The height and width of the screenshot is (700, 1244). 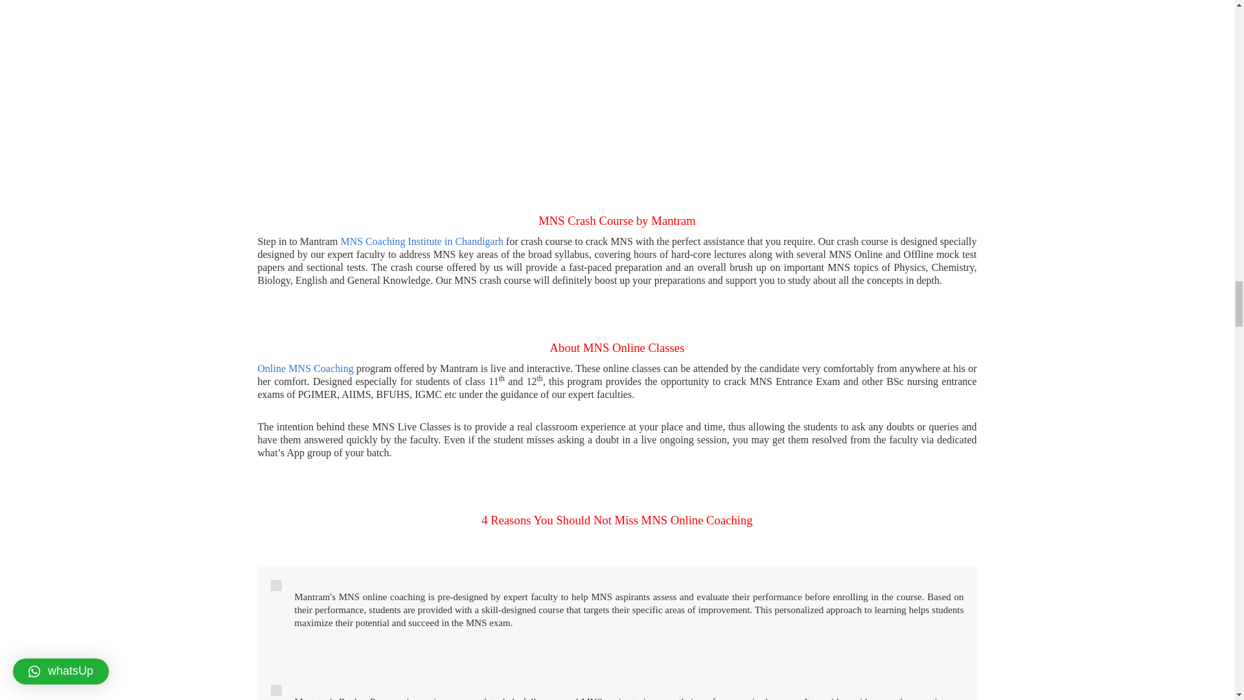 What do you see at coordinates (305, 368) in the screenshot?
I see `Online MNS Coaching` at bounding box center [305, 368].